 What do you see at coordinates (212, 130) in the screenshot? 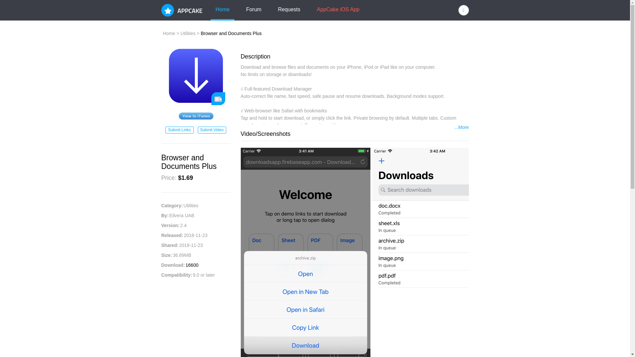
I see `Submit Video` at bounding box center [212, 130].